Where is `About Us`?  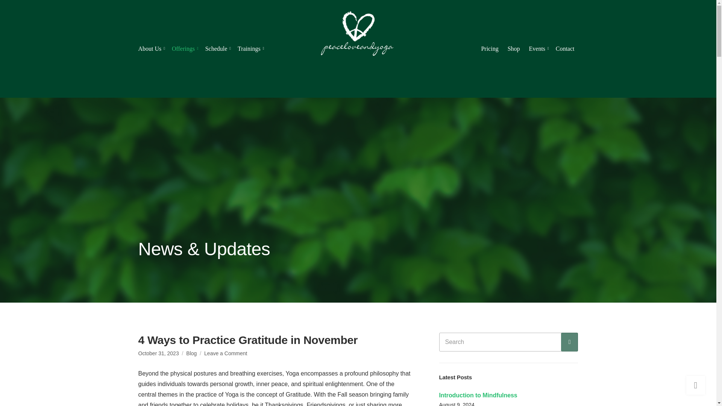
About Us is located at coordinates (191, 353).